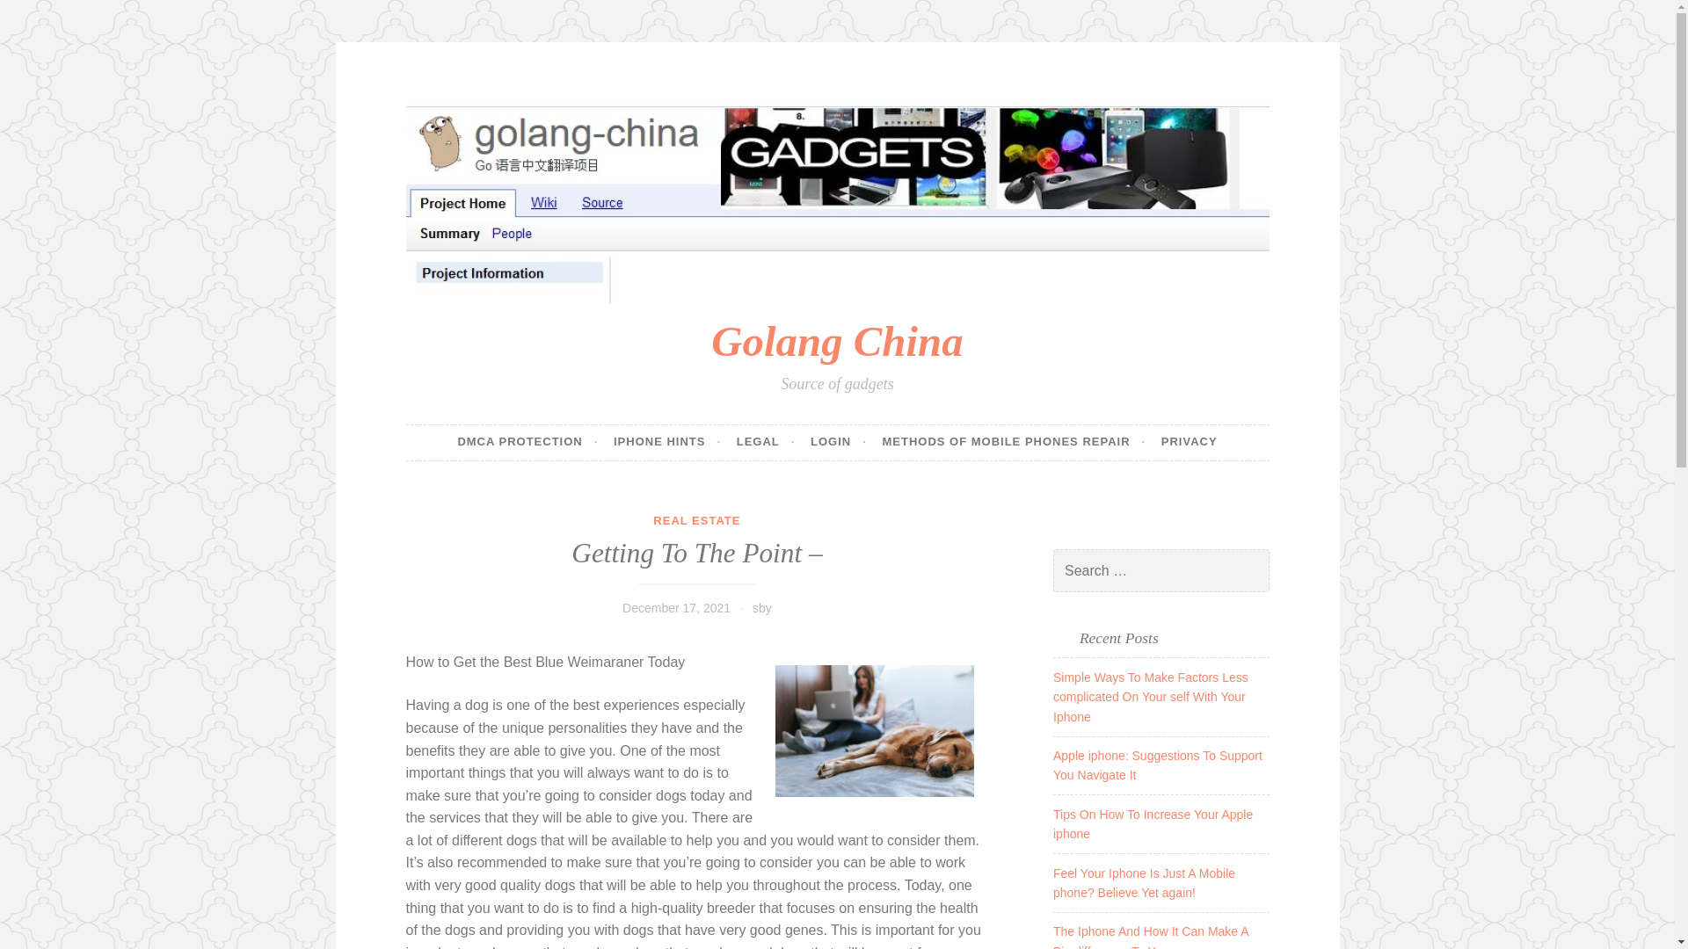 The image size is (1688, 949). I want to click on DMCA PROTECTION, so click(527, 442).